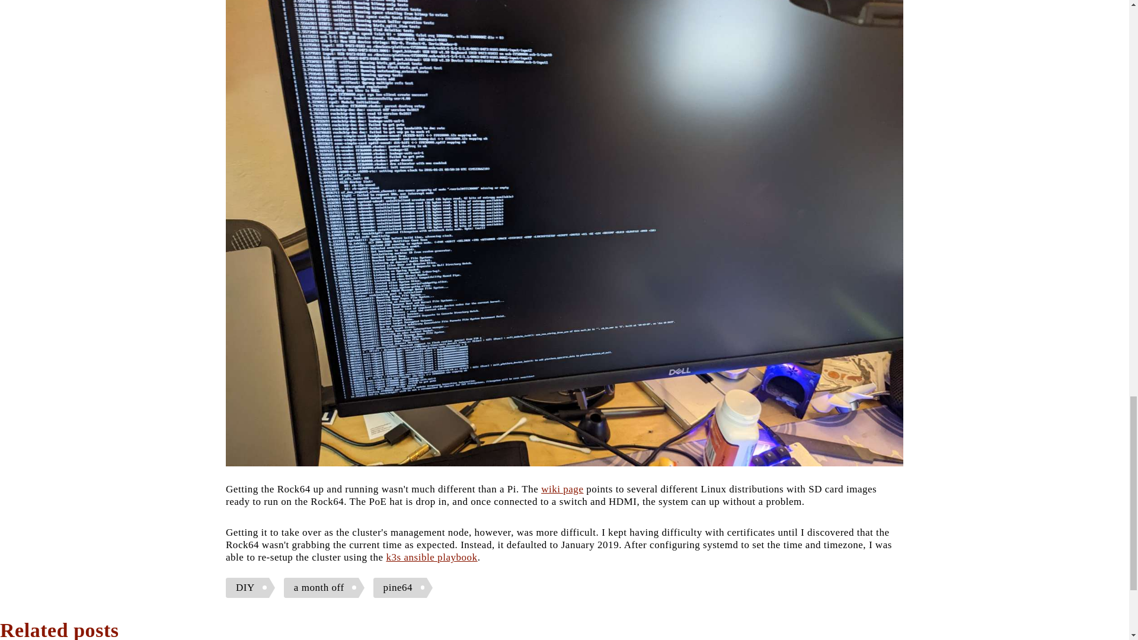 This screenshot has height=640, width=1138. What do you see at coordinates (431, 557) in the screenshot?
I see `k3s ansible playbook` at bounding box center [431, 557].